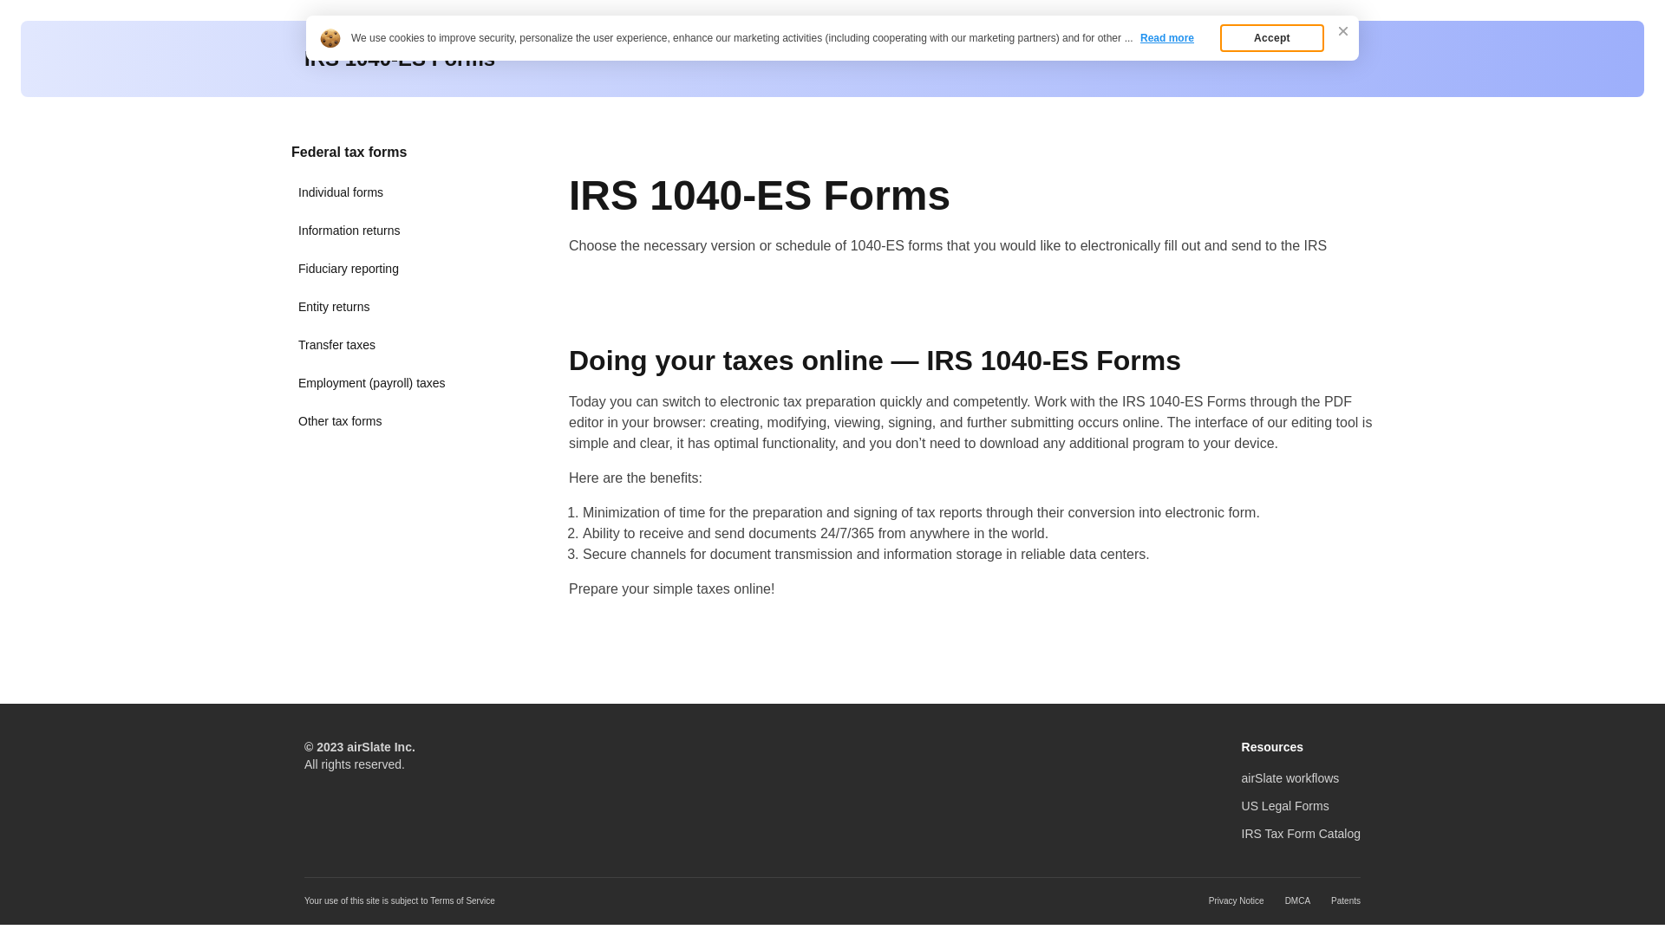 Image resolution: width=1665 pixels, height=936 pixels. Describe the element at coordinates (382, 307) in the screenshot. I see `Entity returns` at that location.